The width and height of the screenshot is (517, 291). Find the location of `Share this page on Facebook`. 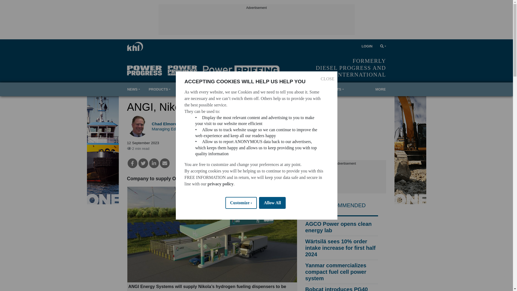

Share this page on Facebook is located at coordinates (132, 163).